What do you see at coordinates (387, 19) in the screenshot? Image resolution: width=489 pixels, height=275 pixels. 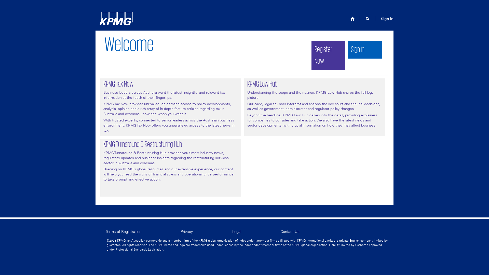 I see `Sign in` at bounding box center [387, 19].